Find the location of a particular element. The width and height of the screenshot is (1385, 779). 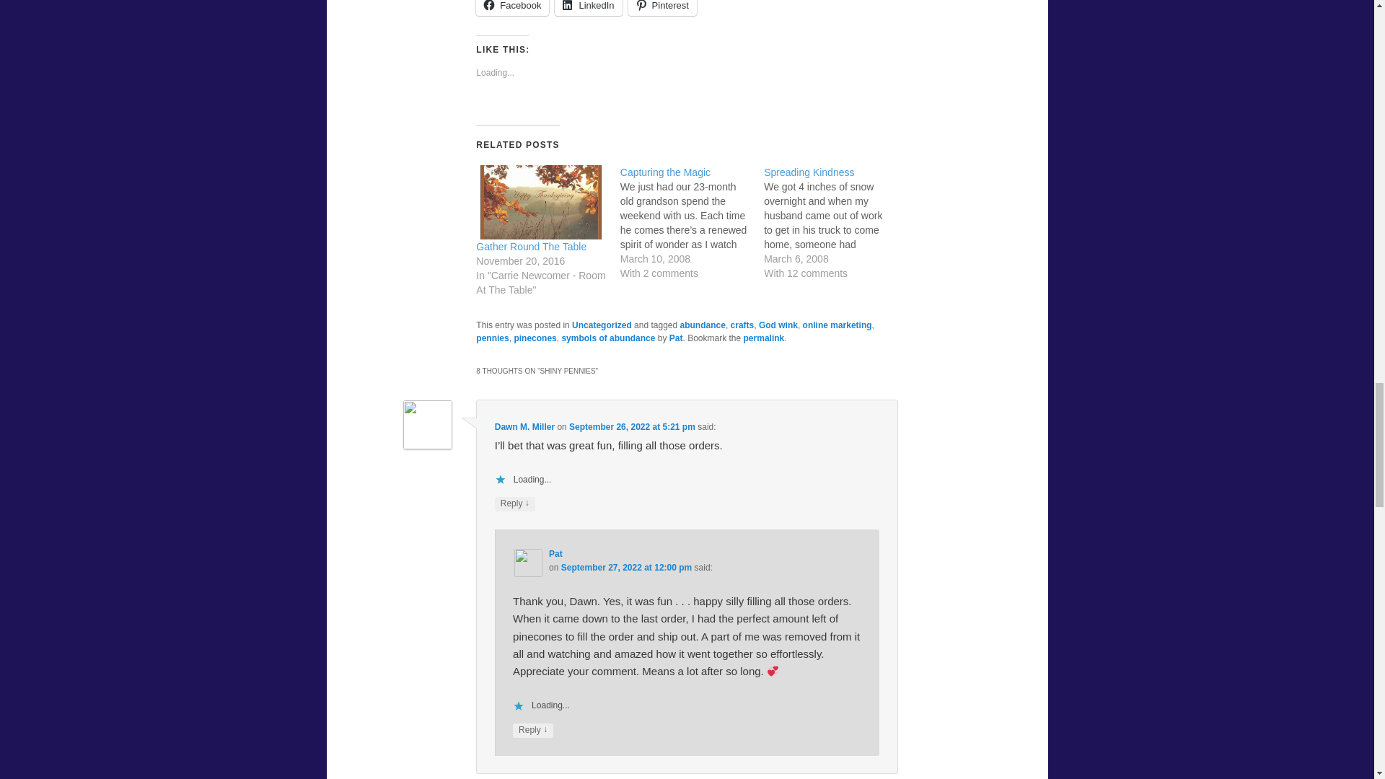

Facebook is located at coordinates (512, 7).